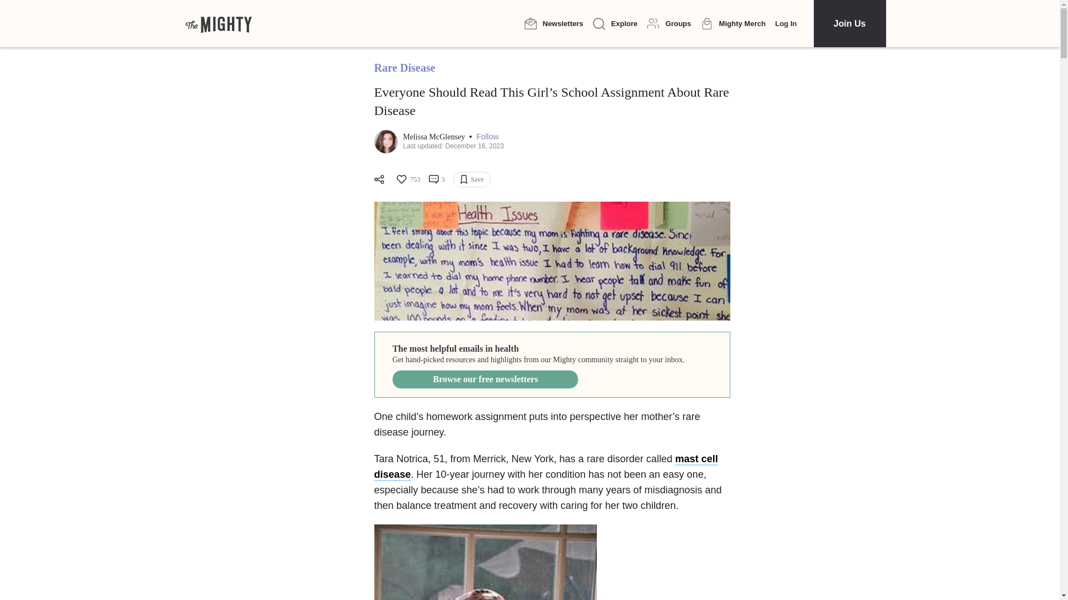 This screenshot has height=600, width=1068. What do you see at coordinates (407, 179) in the screenshot?
I see `753` at bounding box center [407, 179].